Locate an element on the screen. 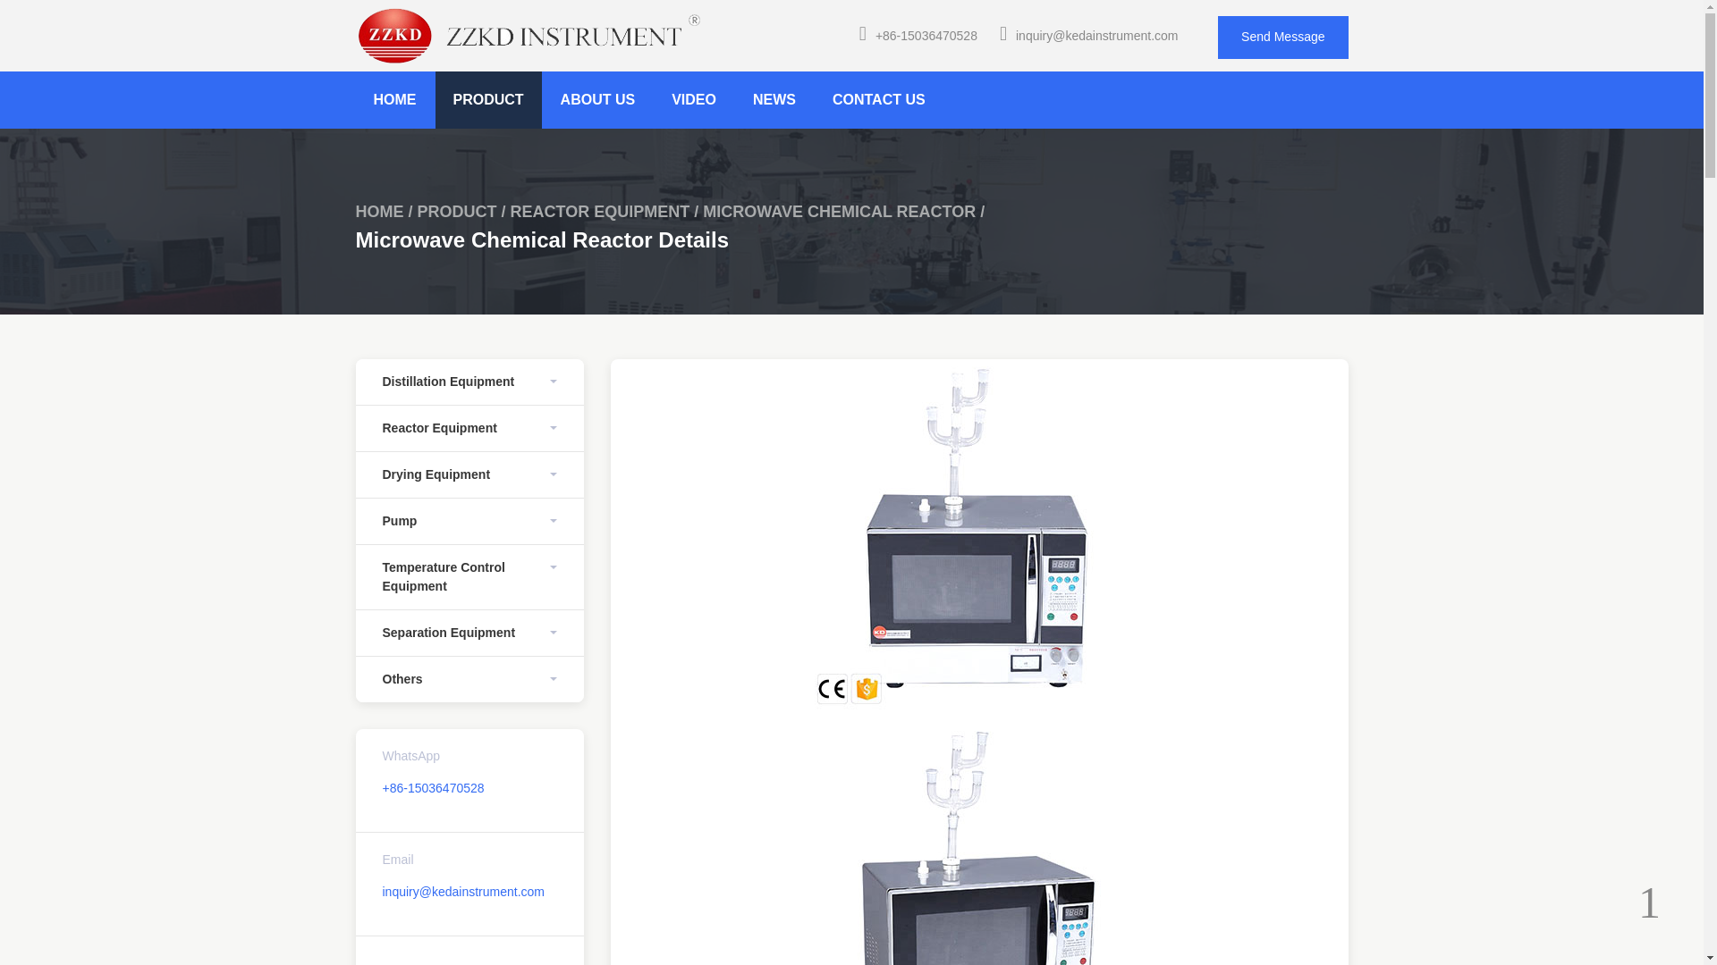 The width and height of the screenshot is (1717, 965). REACTOR EQUIPMENT is located at coordinates (599, 211).